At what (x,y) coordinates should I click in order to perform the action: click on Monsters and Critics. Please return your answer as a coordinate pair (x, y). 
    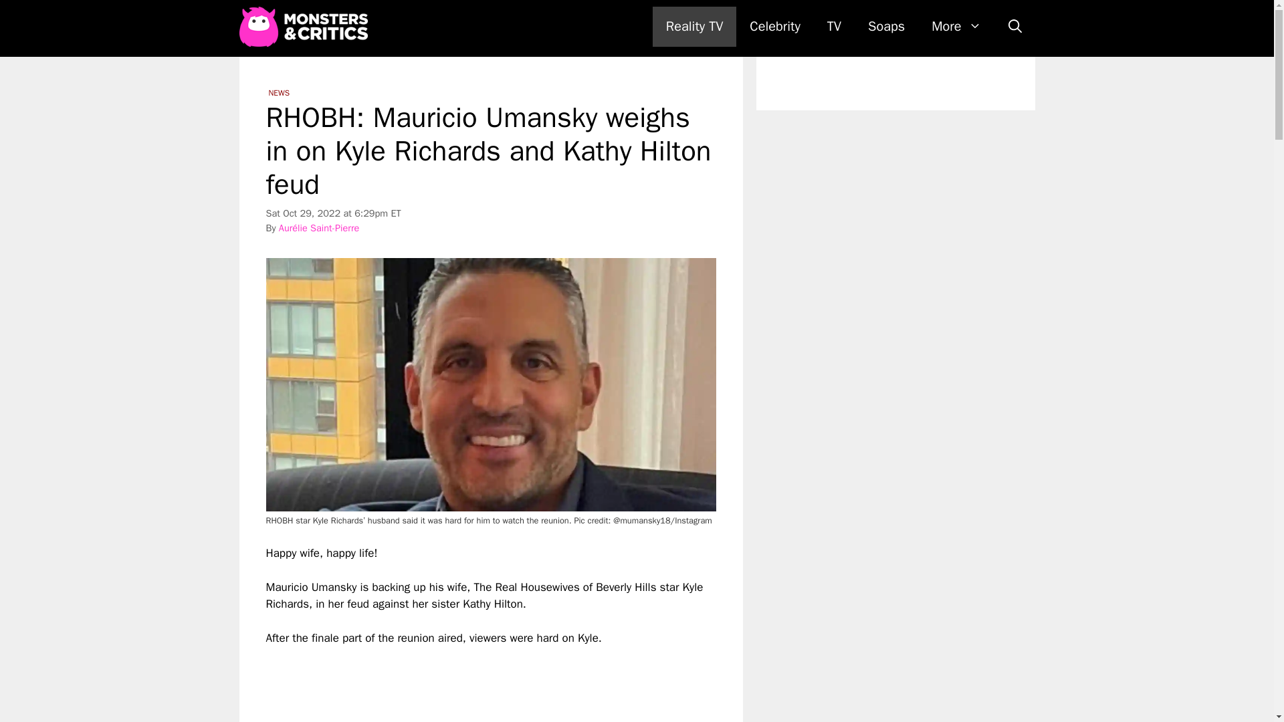
    Looking at the image, I should click on (303, 27).